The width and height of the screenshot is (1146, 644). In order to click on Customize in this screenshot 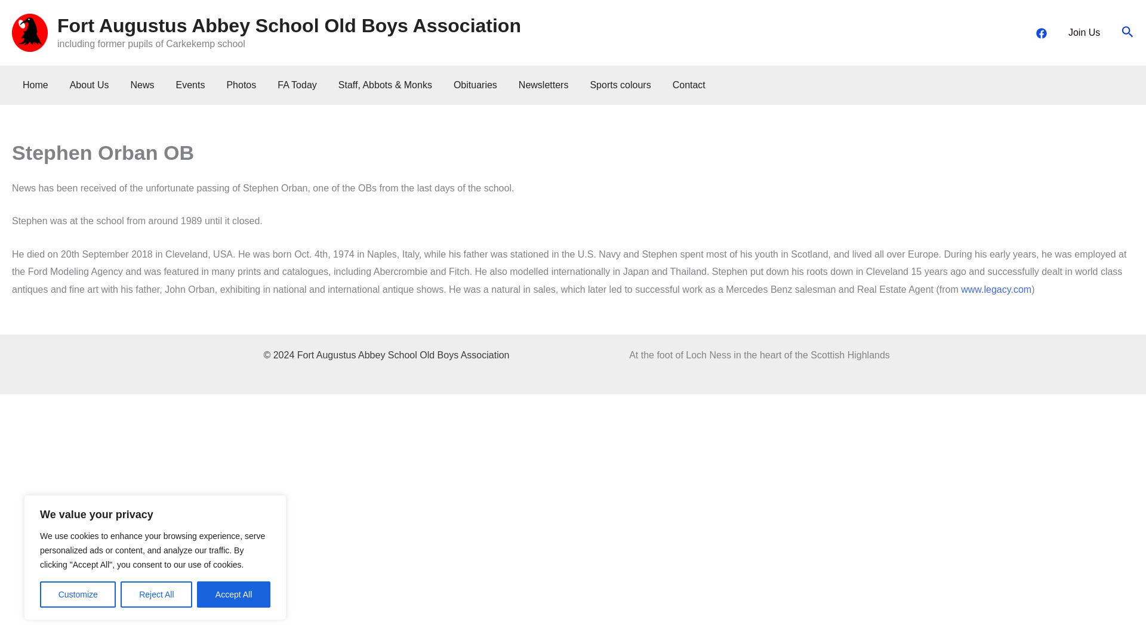, I will do `click(78, 595)`.